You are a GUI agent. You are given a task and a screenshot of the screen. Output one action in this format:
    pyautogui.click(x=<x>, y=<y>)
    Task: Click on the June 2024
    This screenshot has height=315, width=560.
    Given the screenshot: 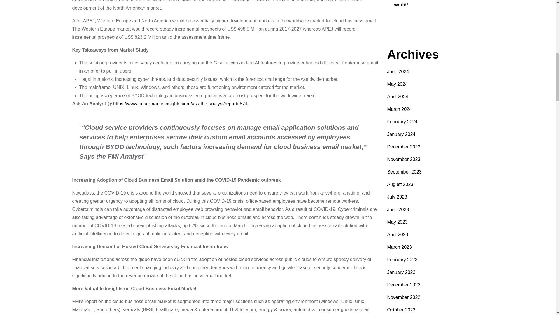 What is the action you would take?
    pyautogui.click(x=398, y=71)
    